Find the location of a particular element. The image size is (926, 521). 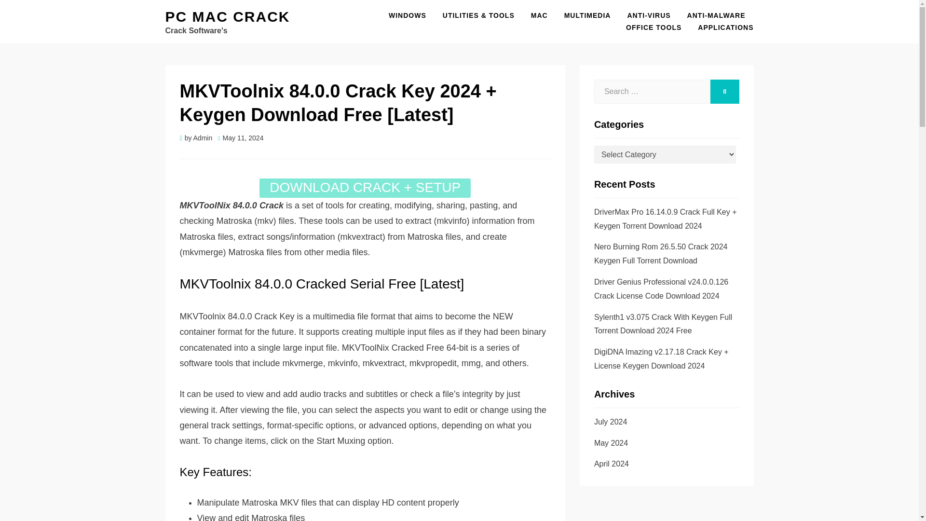

ANTI-VIRUS is located at coordinates (648, 15).